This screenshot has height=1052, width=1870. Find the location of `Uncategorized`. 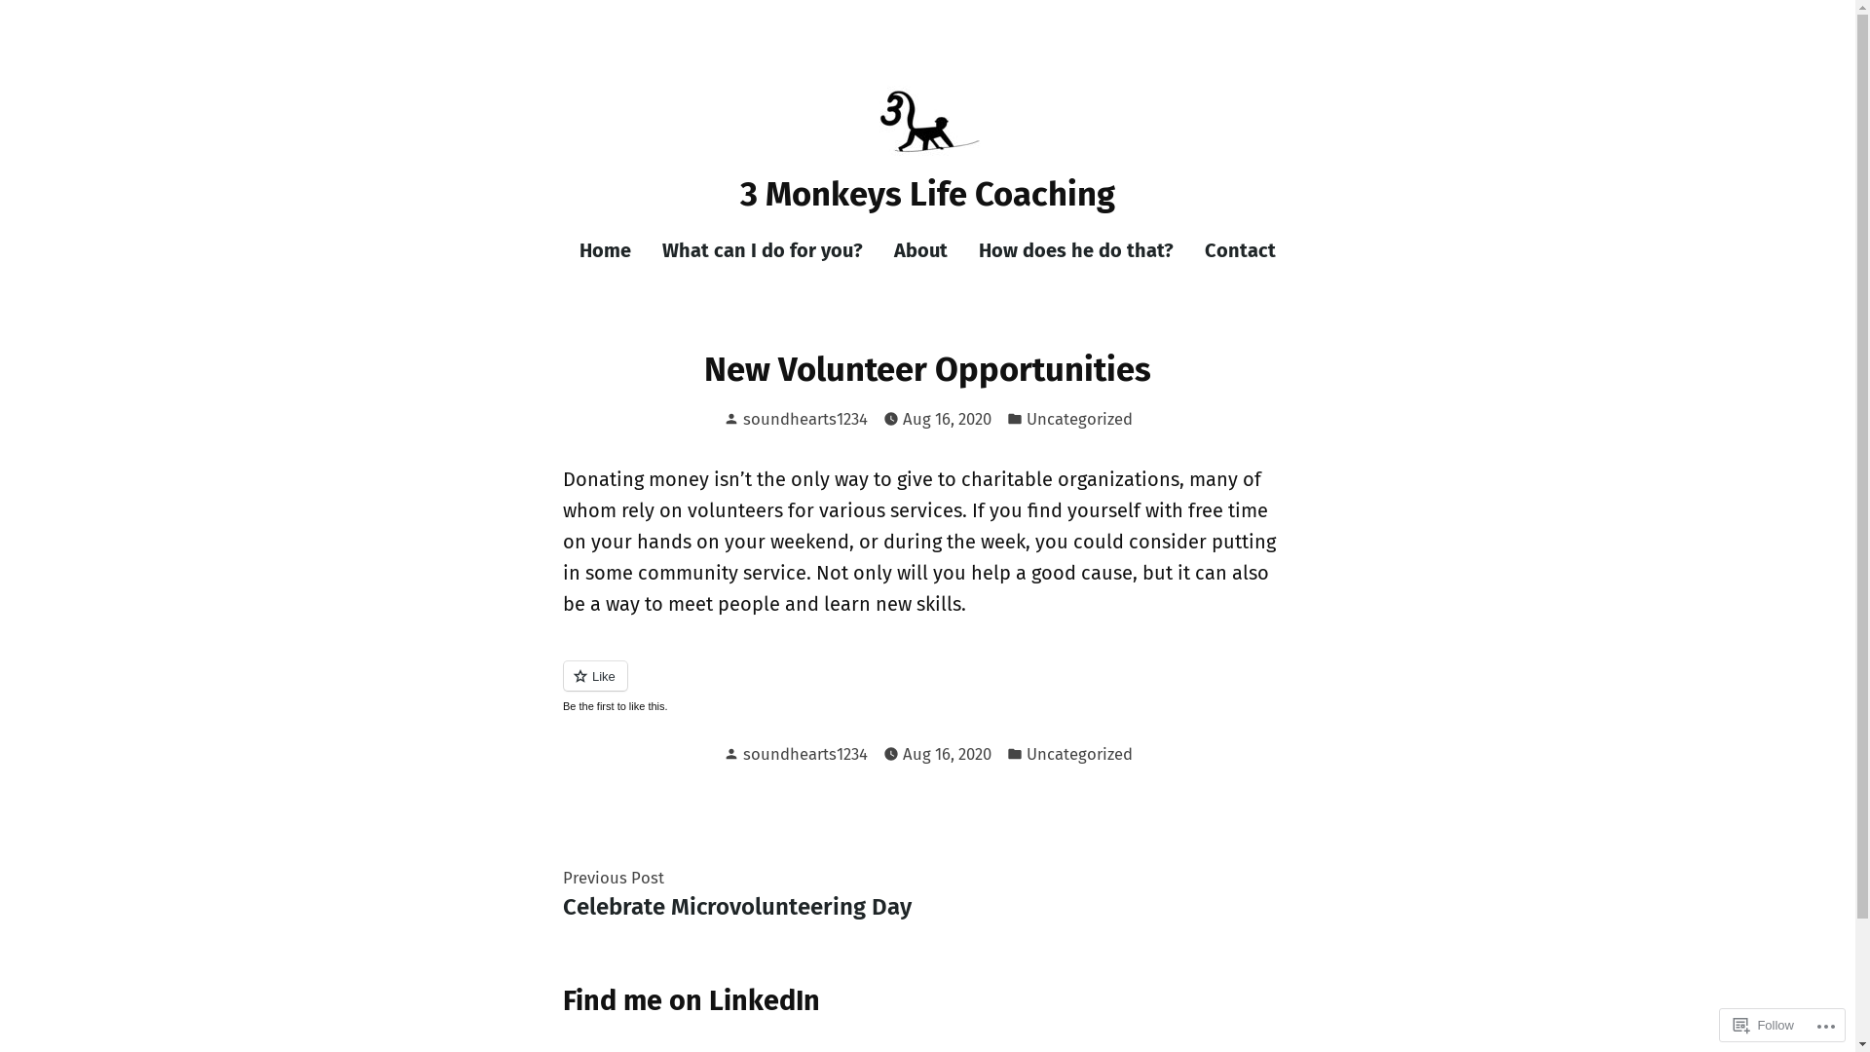

Uncategorized is located at coordinates (1079, 754).